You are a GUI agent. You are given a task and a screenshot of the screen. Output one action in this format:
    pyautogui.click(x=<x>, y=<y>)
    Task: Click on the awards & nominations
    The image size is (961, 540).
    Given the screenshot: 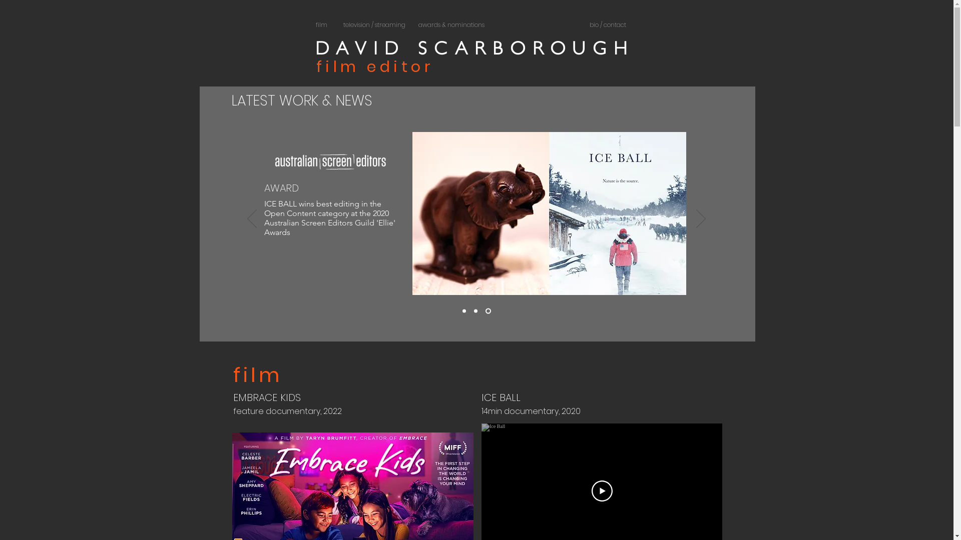 What is the action you would take?
    pyautogui.click(x=451, y=25)
    